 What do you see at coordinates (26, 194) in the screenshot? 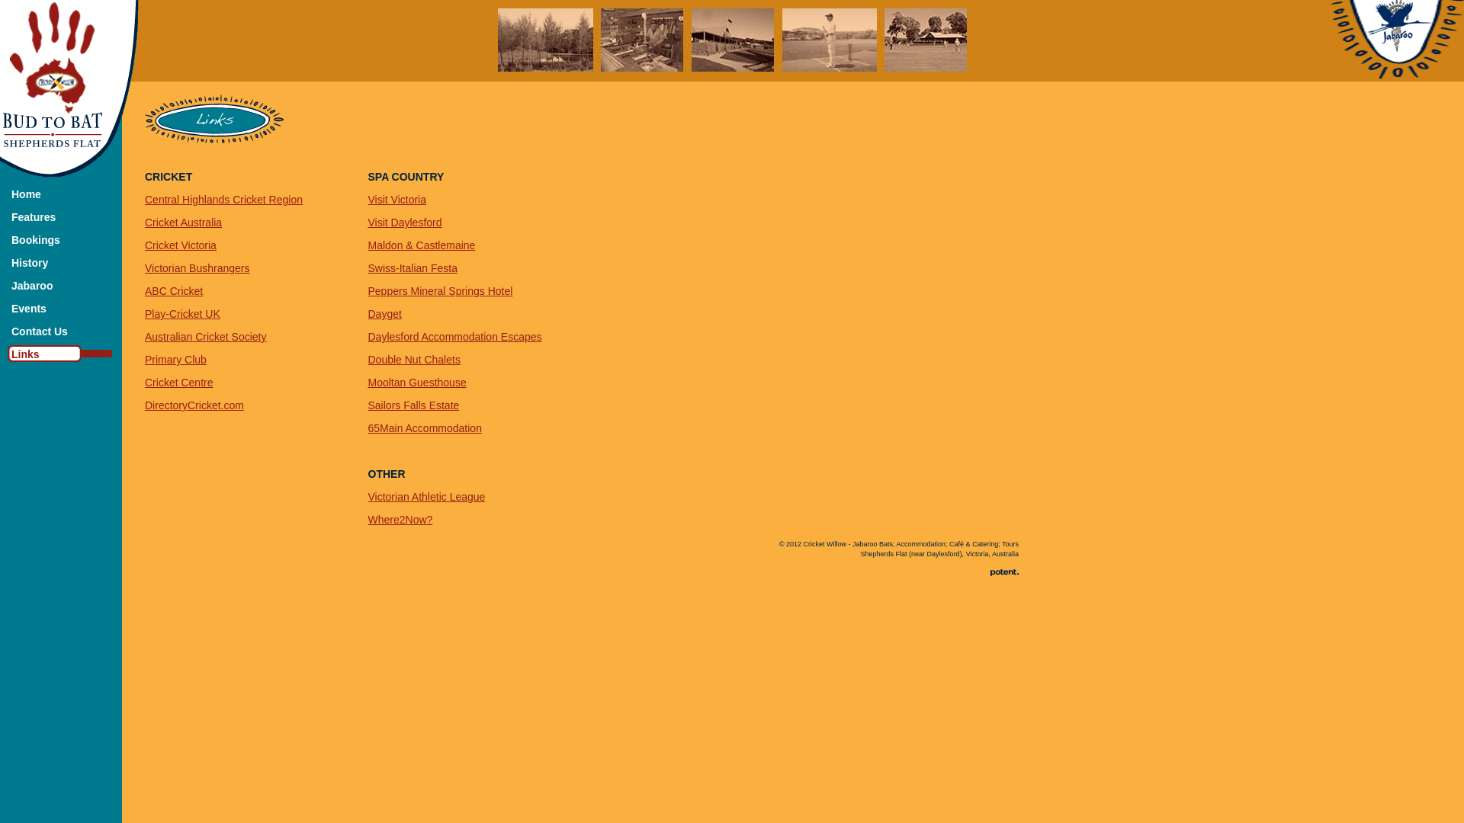
I see `Home` at bounding box center [26, 194].